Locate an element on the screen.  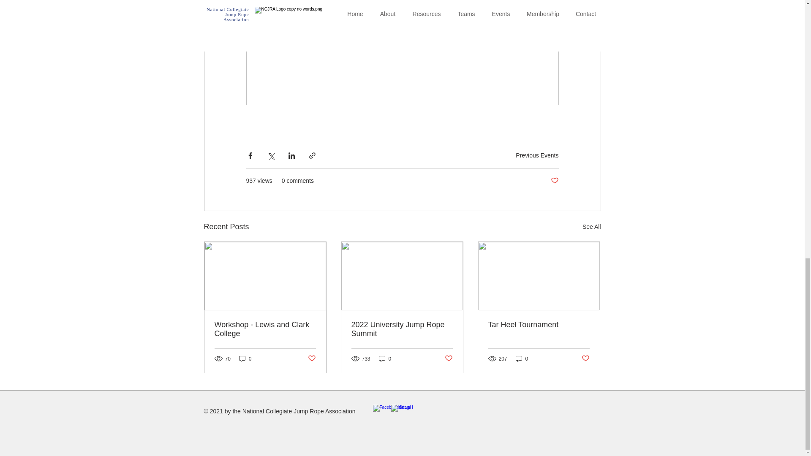
Workshop - Lewis and Clark College is located at coordinates (265, 329).